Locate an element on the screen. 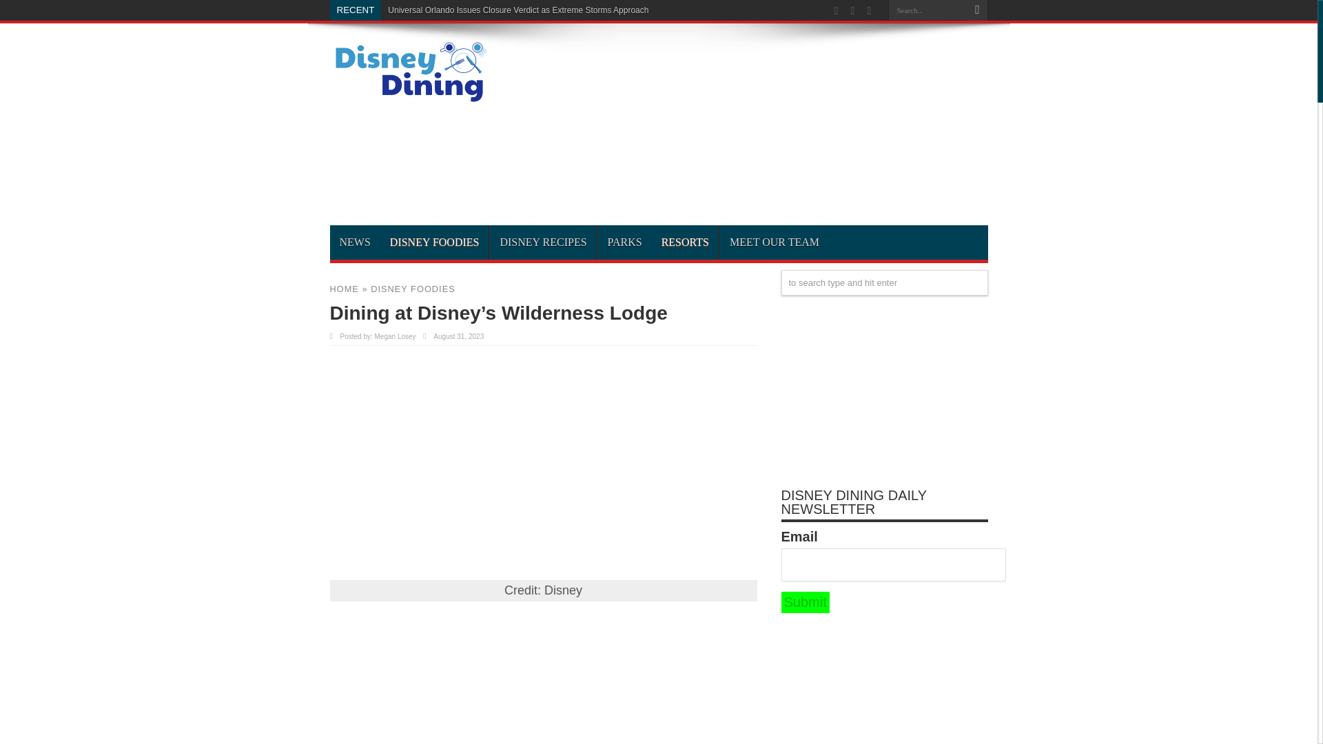 Image resolution: width=1323 pixels, height=744 pixels. MEET OUR TEAM is located at coordinates (775, 242).